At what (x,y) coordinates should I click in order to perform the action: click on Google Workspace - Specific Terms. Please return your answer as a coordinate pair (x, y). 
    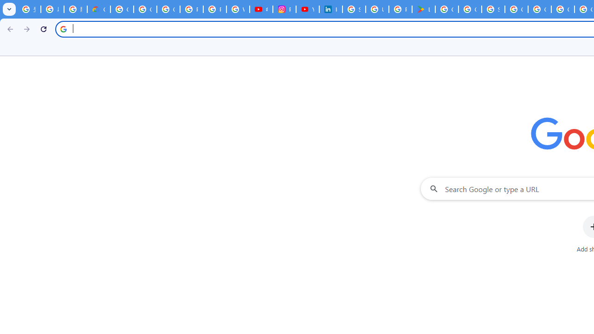
    Looking at the image, I should click on (470, 9).